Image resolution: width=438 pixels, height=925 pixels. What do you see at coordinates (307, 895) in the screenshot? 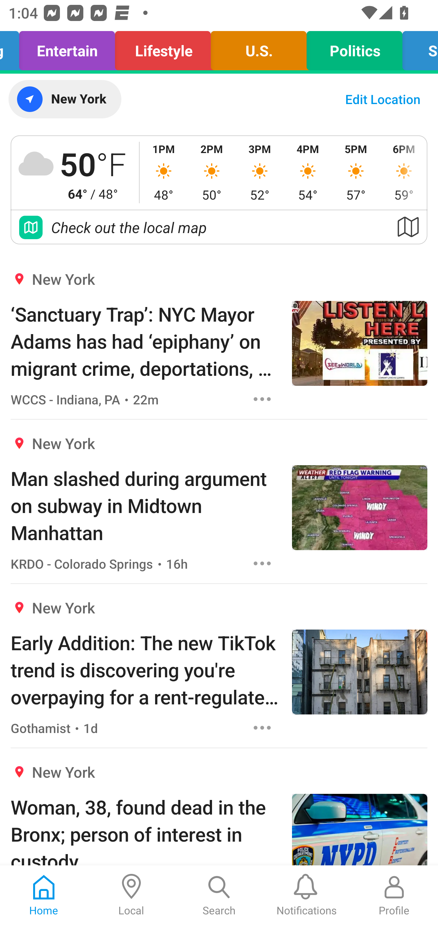
I see `Notifications` at bounding box center [307, 895].